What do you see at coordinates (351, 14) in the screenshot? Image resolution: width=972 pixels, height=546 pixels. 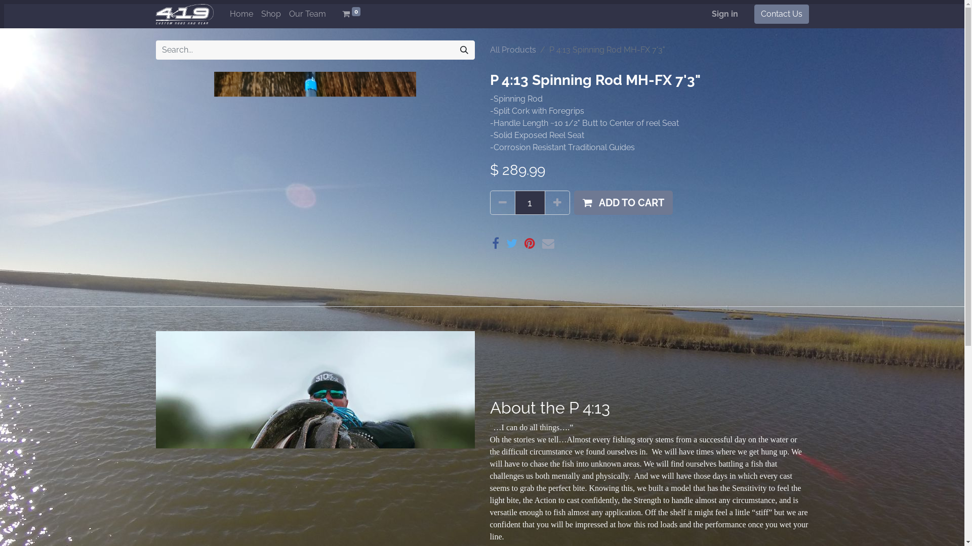 I see `0` at bounding box center [351, 14].